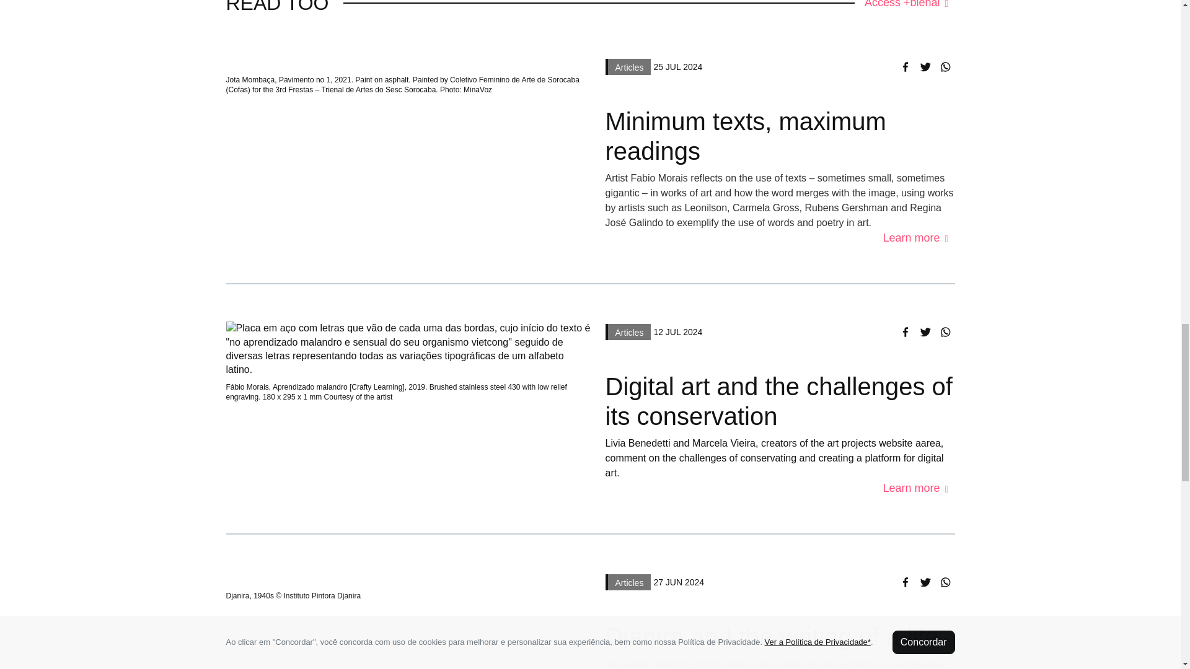 The image size is (1190, 669). What do you see at coordinates (905, 582) in the screenshot?
I see `Facebook` at bounding box center [905, 582].